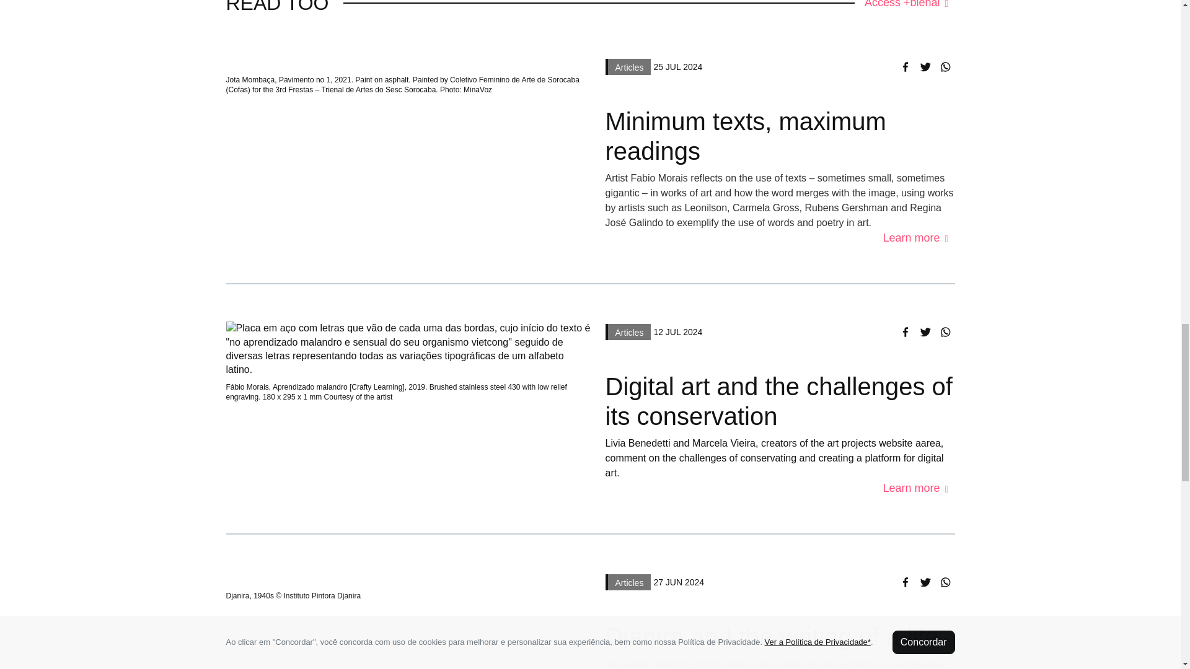 The image size is (1190, 669). What do you see at coordinates (905, 582) in the screenshot?
I see `Facebook` at bounding box center [905, 582].